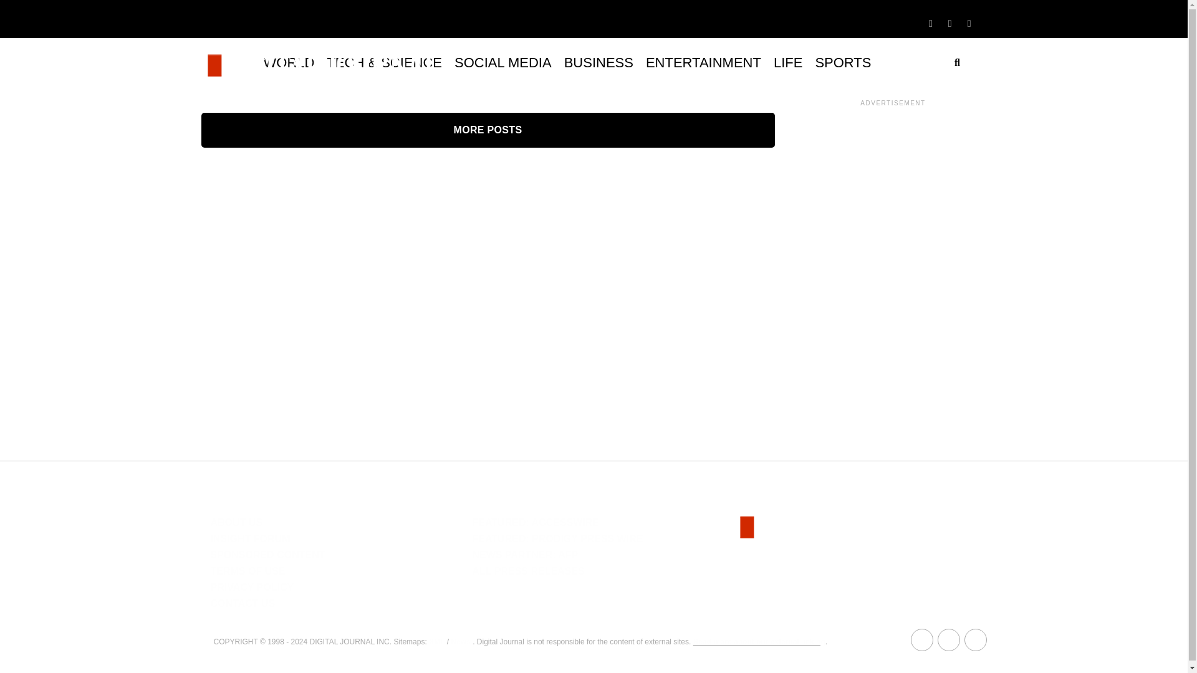 This screenshot has height=673, width=1197. What do you see at coordinates (289, 62) in the screenshot?
I see `WORLD` at bounding box center [289, 62].